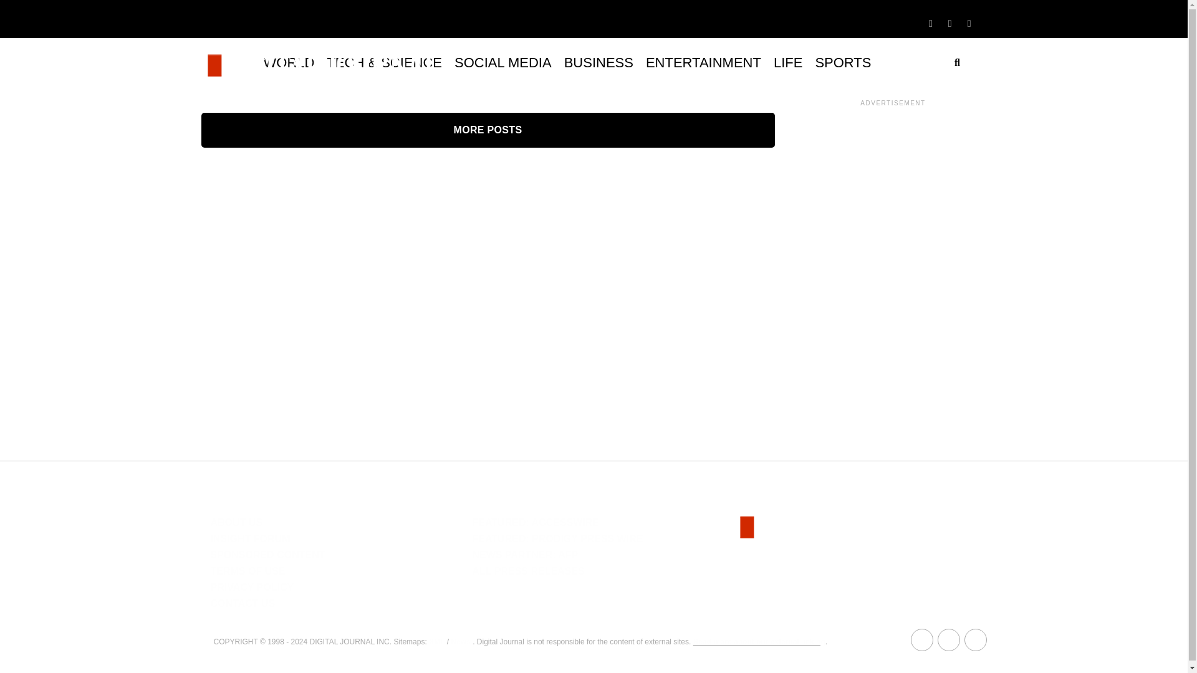 This screenshot has height=673, width=1197. What do you see at coordinates (289, 62) in the screenshot?
I see `WORLD` at bounding box center [289, 62].